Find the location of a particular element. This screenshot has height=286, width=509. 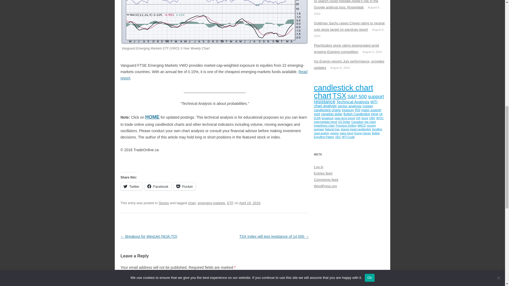

Twitter is located at coordinates (131, 186).